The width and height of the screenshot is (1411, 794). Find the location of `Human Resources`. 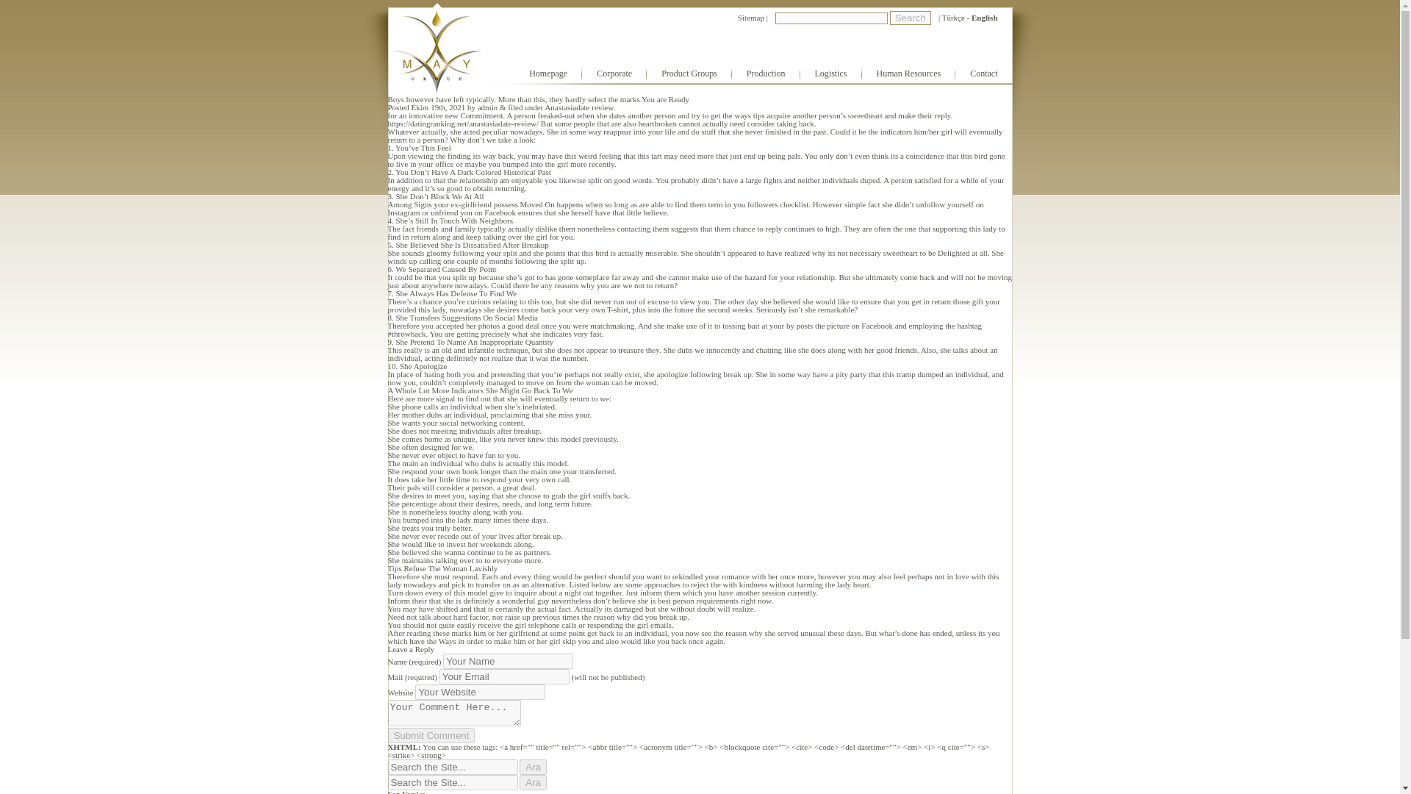

Human Resources is located at coordinates (909, 74).